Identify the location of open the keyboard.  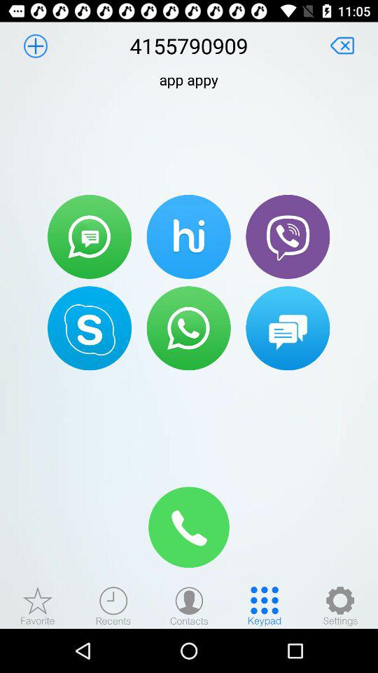
(265, 606).